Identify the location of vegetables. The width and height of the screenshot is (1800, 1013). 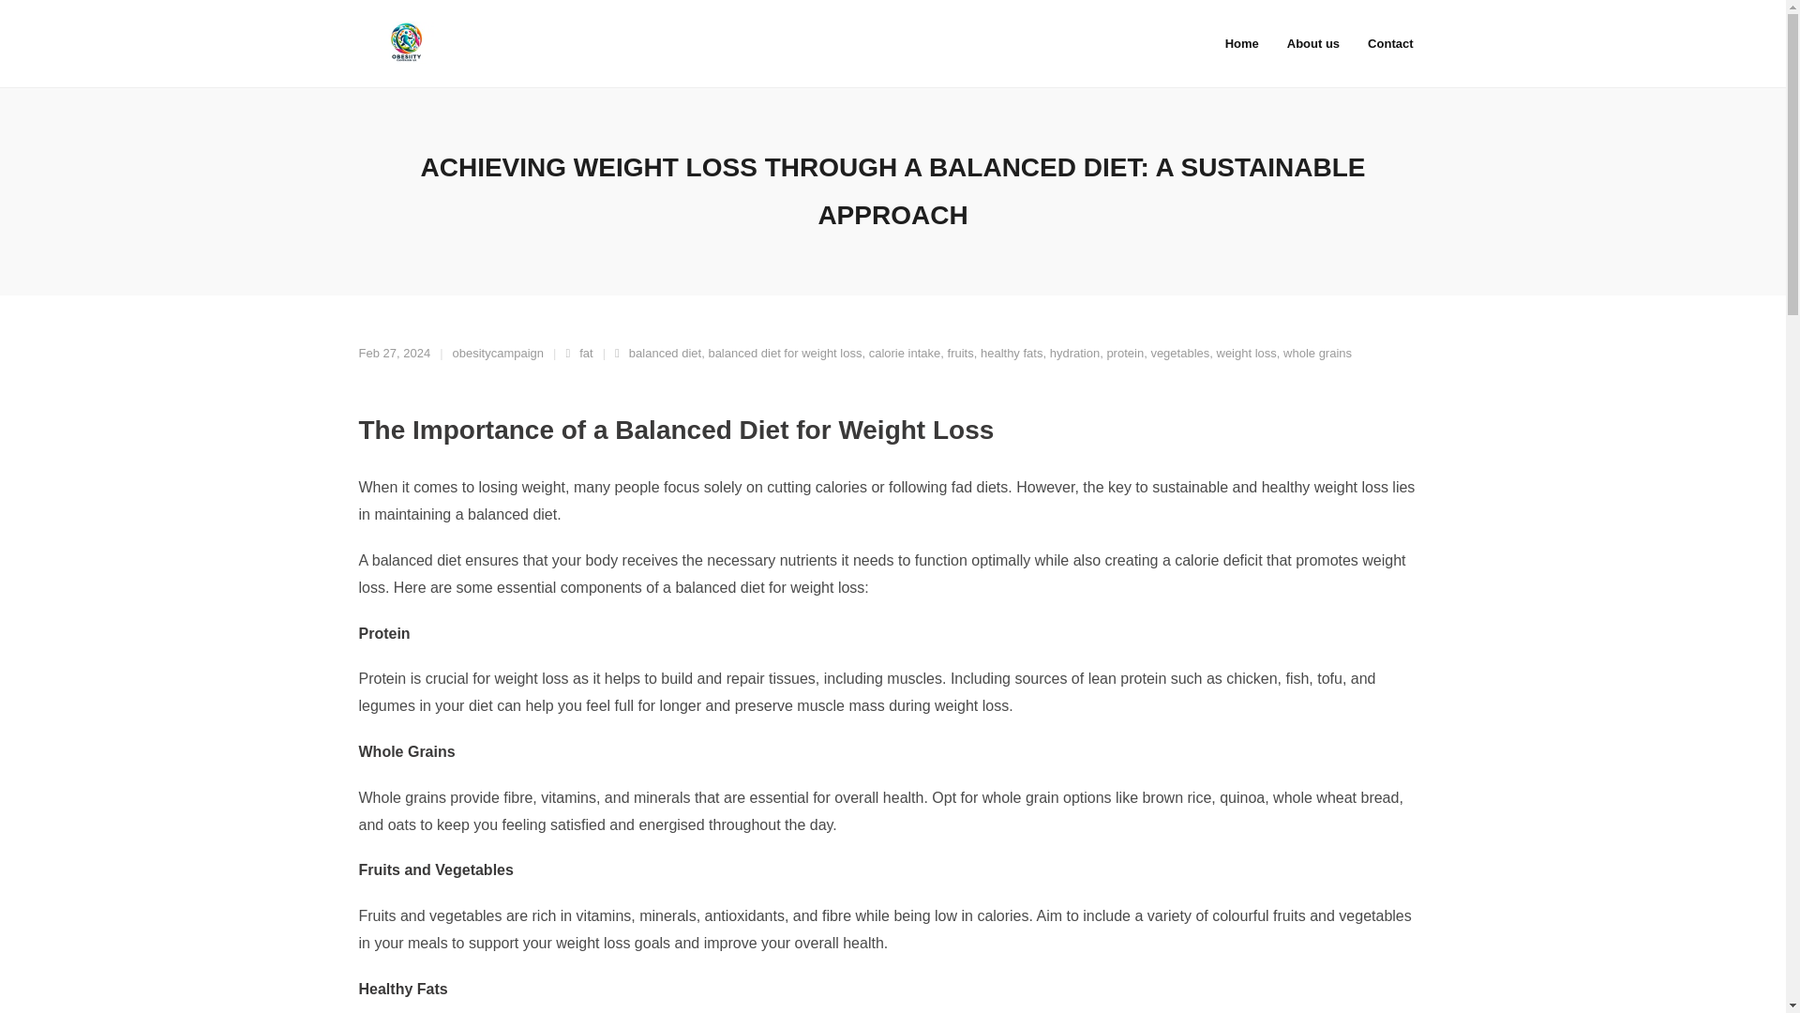
(1179, 353).